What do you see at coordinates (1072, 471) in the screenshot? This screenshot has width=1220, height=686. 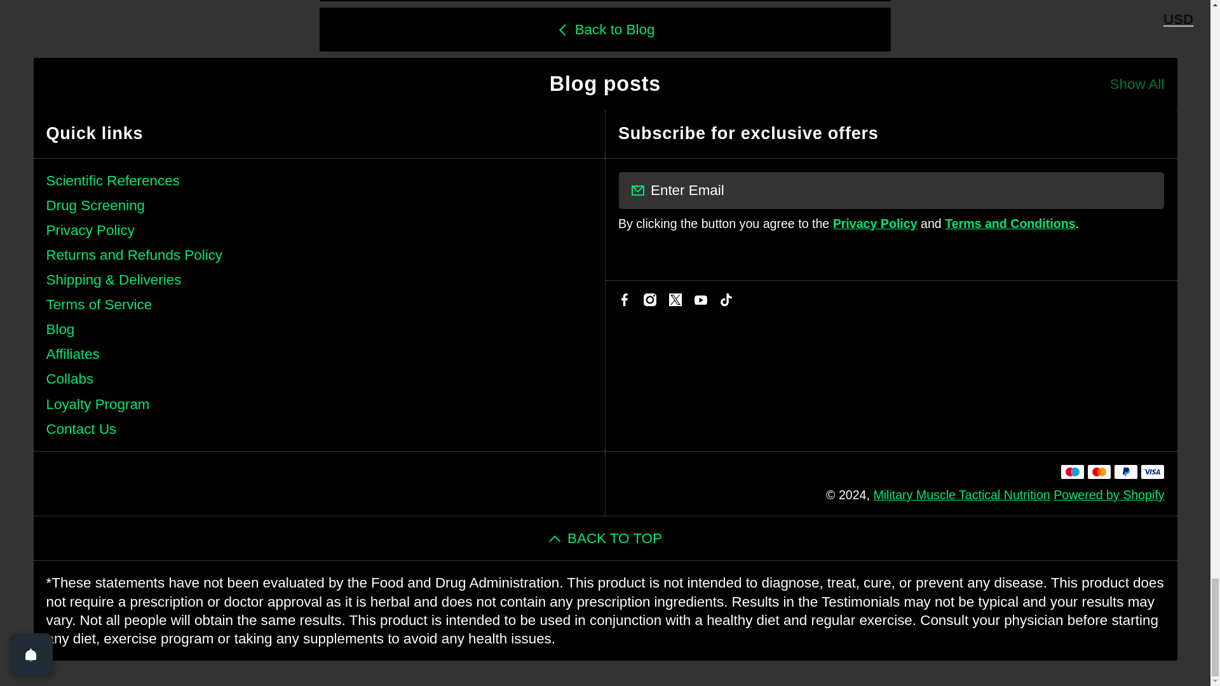 I see `Maestro` at bounding box center [1072, 471].